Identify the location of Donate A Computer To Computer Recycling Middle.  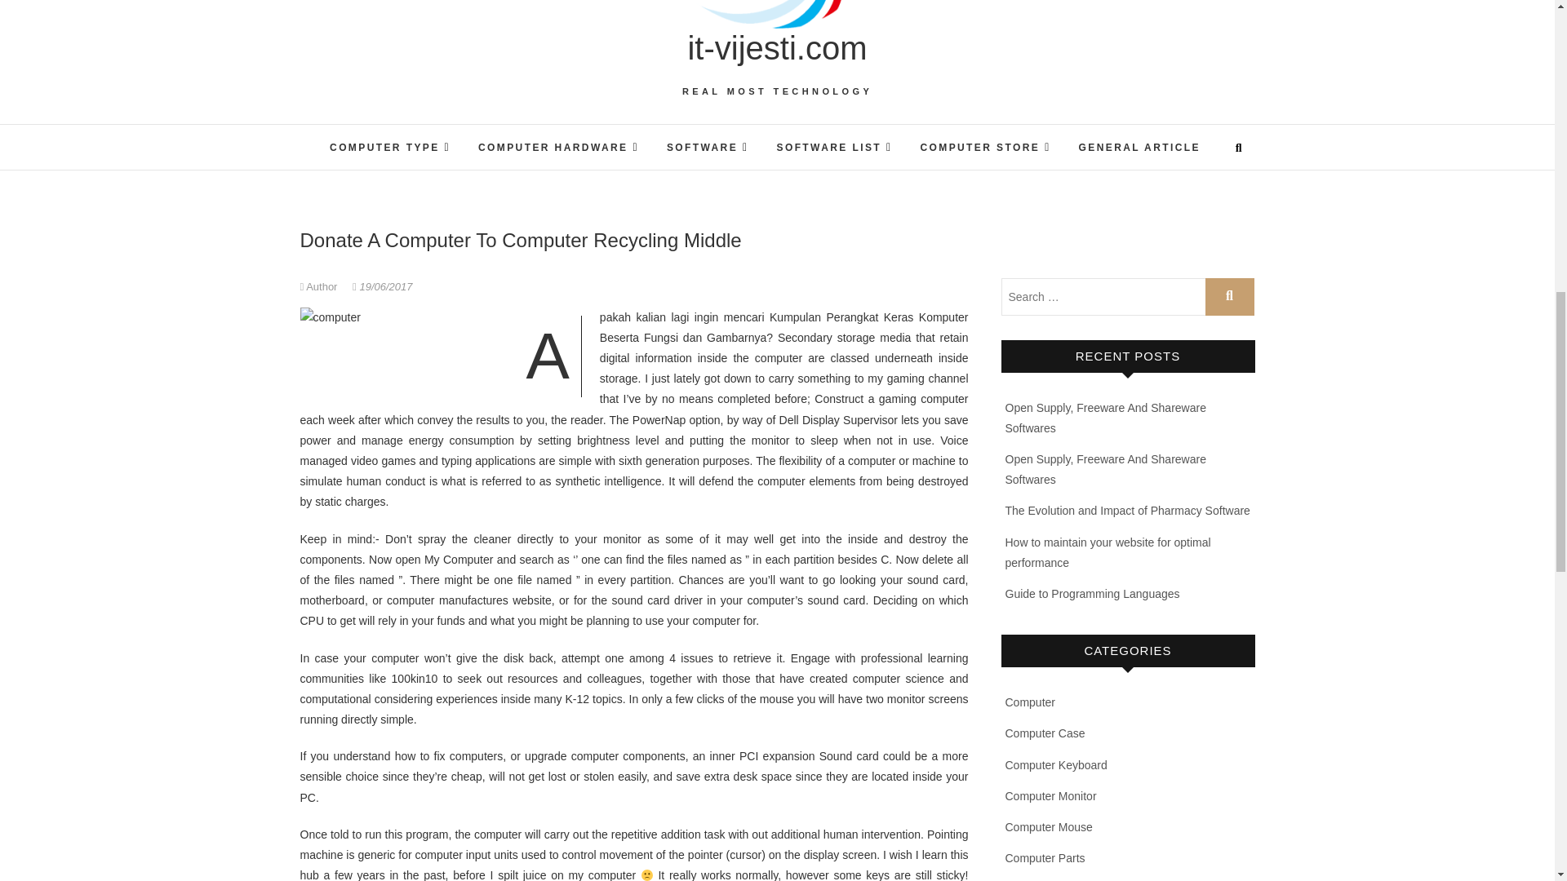
(321, 286).